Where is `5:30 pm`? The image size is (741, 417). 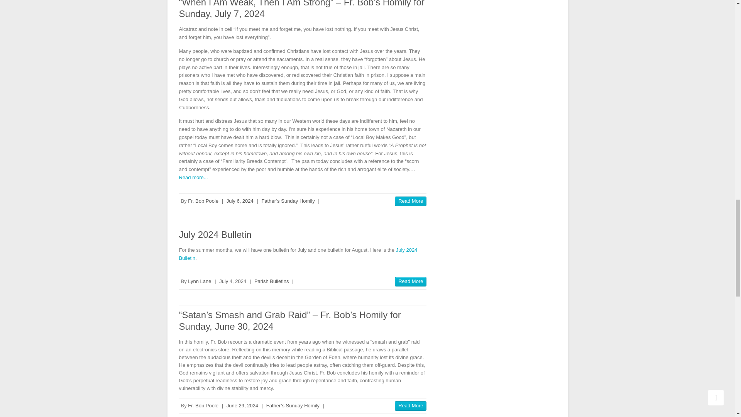
5:30 pm is located at coordinates (240, 201).